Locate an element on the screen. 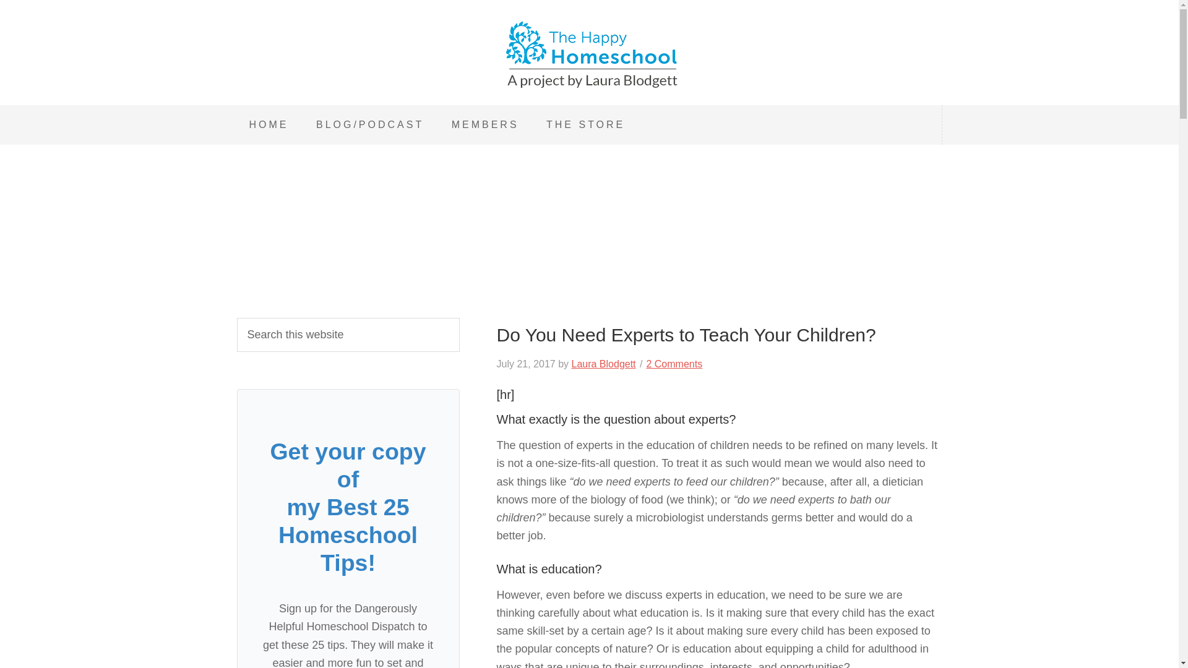 This screenshot has height=668, width=1188. THE STORE is located at coordinates (585, 125).